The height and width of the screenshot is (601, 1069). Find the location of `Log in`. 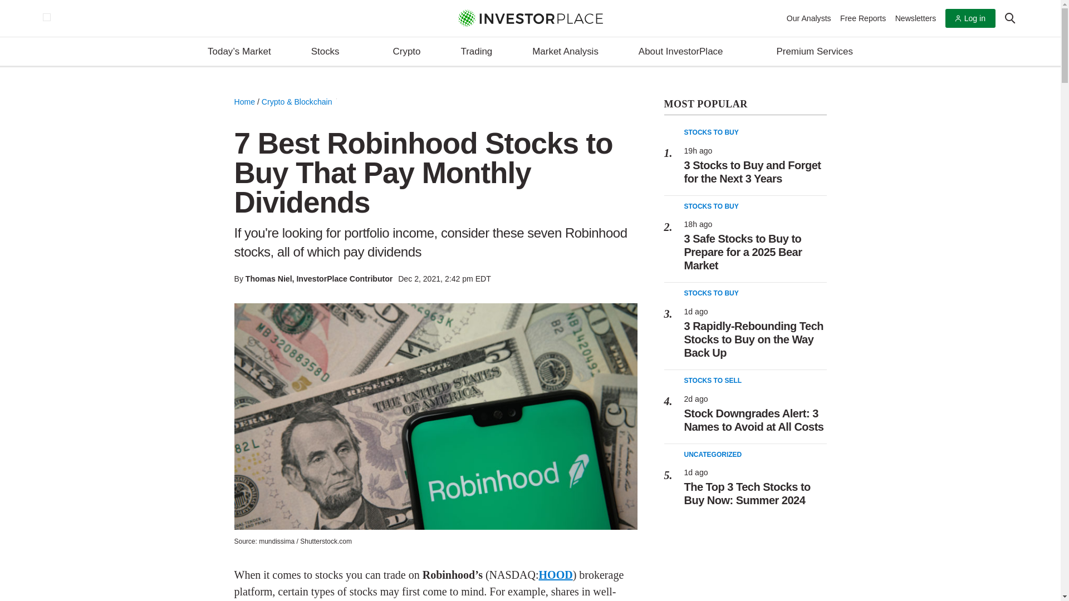

Log in is located at coordinates (970, 18).